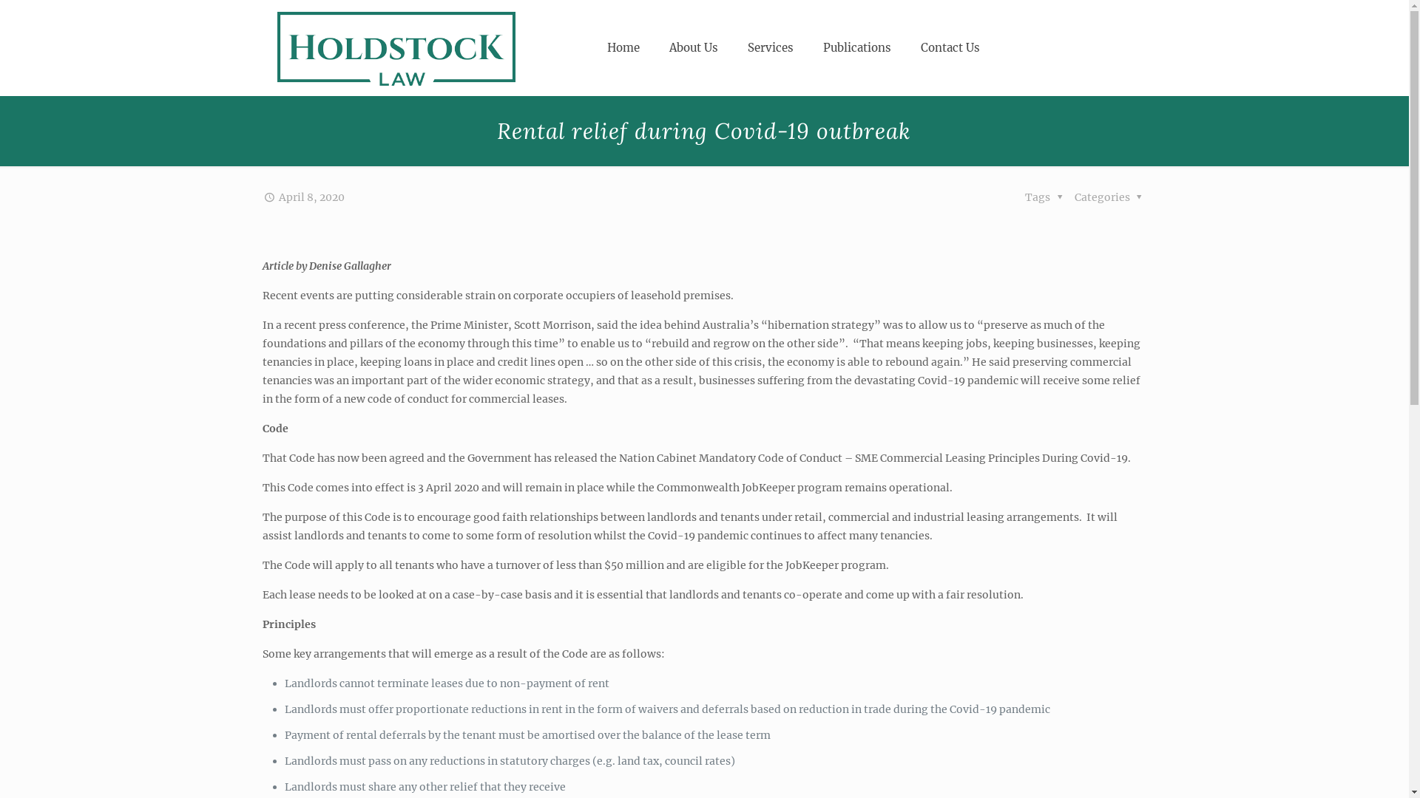  Describe the element at coordinates (396, 48) in the screenshot. I see `Holdstock Law` at that location.